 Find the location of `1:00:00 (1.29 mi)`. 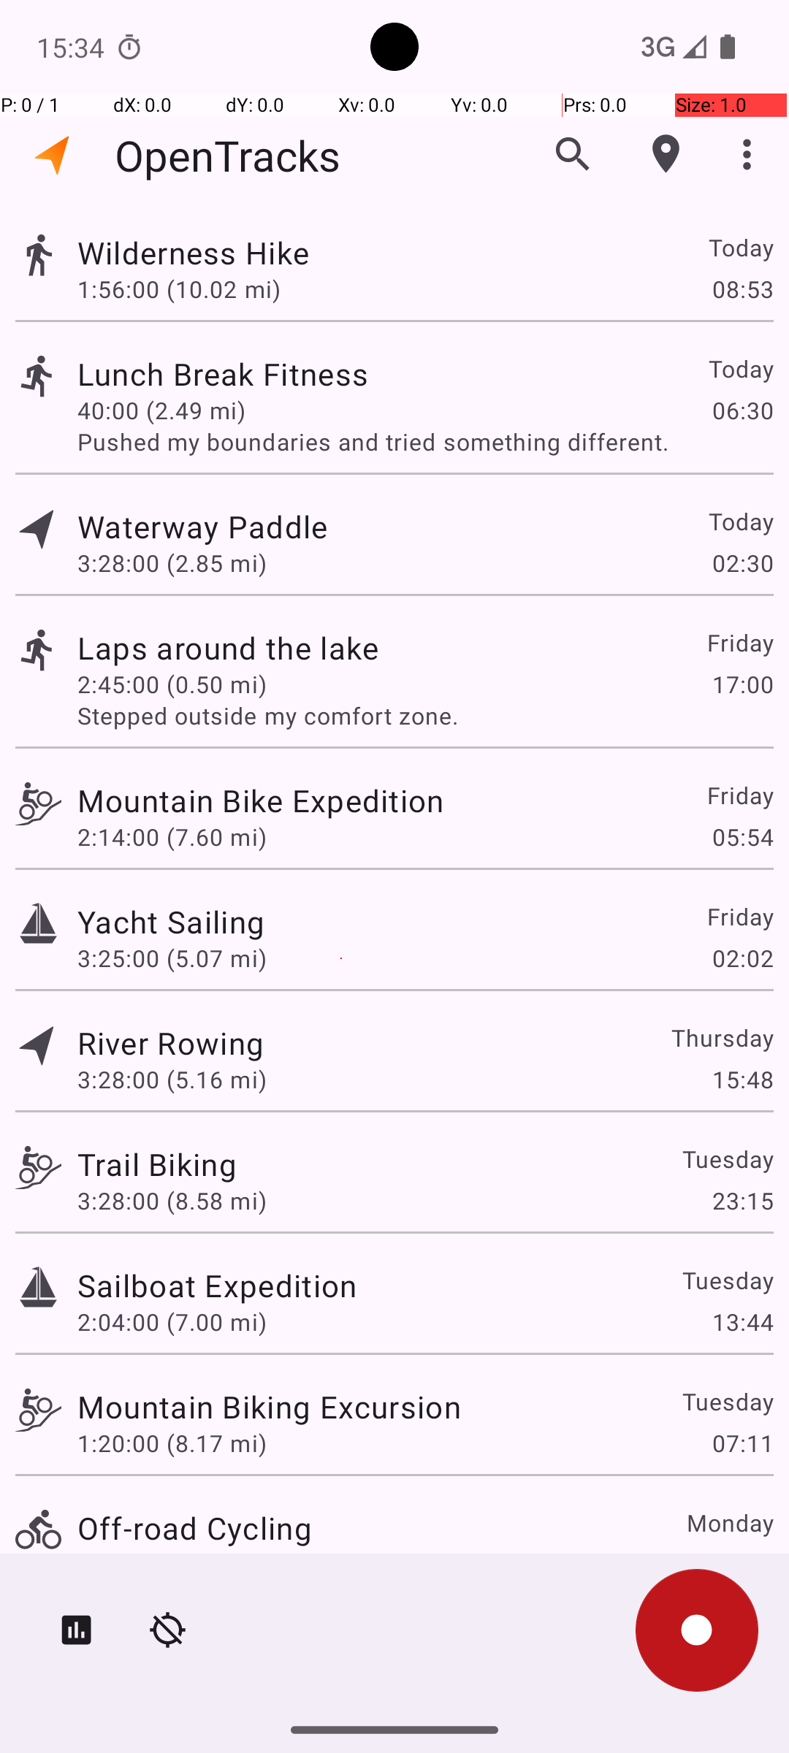

1:00:00 (1.29 mi) is located at coordinates (172, 1565).